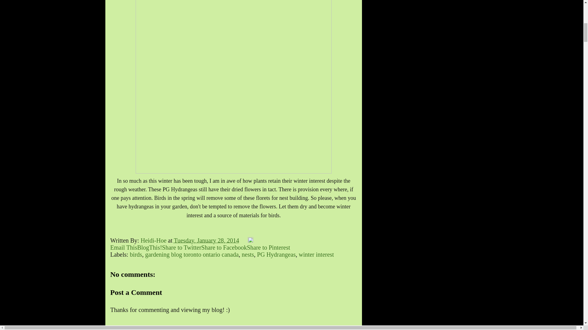  What do you see at coordinates (276, 254) in the screenshot?
I see `PG Hydrangeas` at bounding box center [276, 254].